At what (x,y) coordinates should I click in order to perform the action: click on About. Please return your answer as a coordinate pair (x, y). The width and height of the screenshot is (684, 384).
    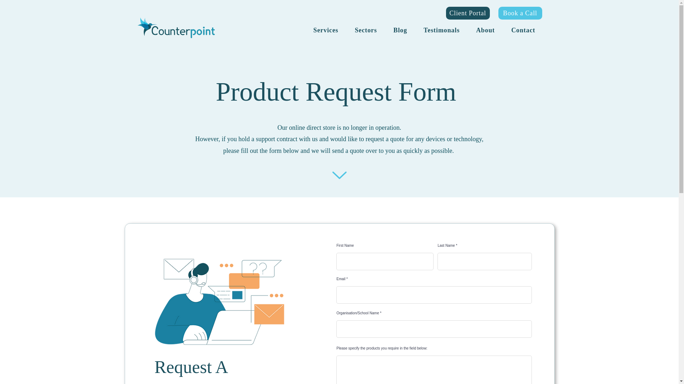
    Looking at the image, I should click on (485, 30).